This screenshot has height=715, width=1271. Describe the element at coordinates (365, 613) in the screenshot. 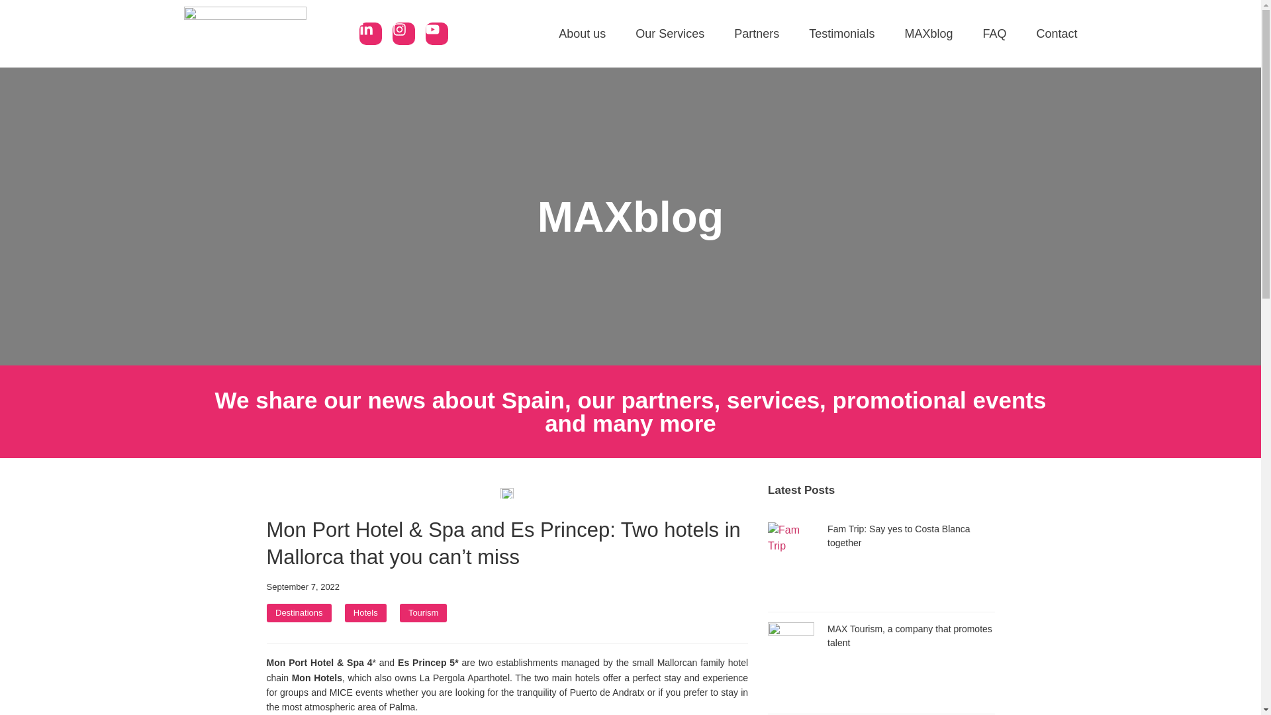

I see `Hotels` at that location.